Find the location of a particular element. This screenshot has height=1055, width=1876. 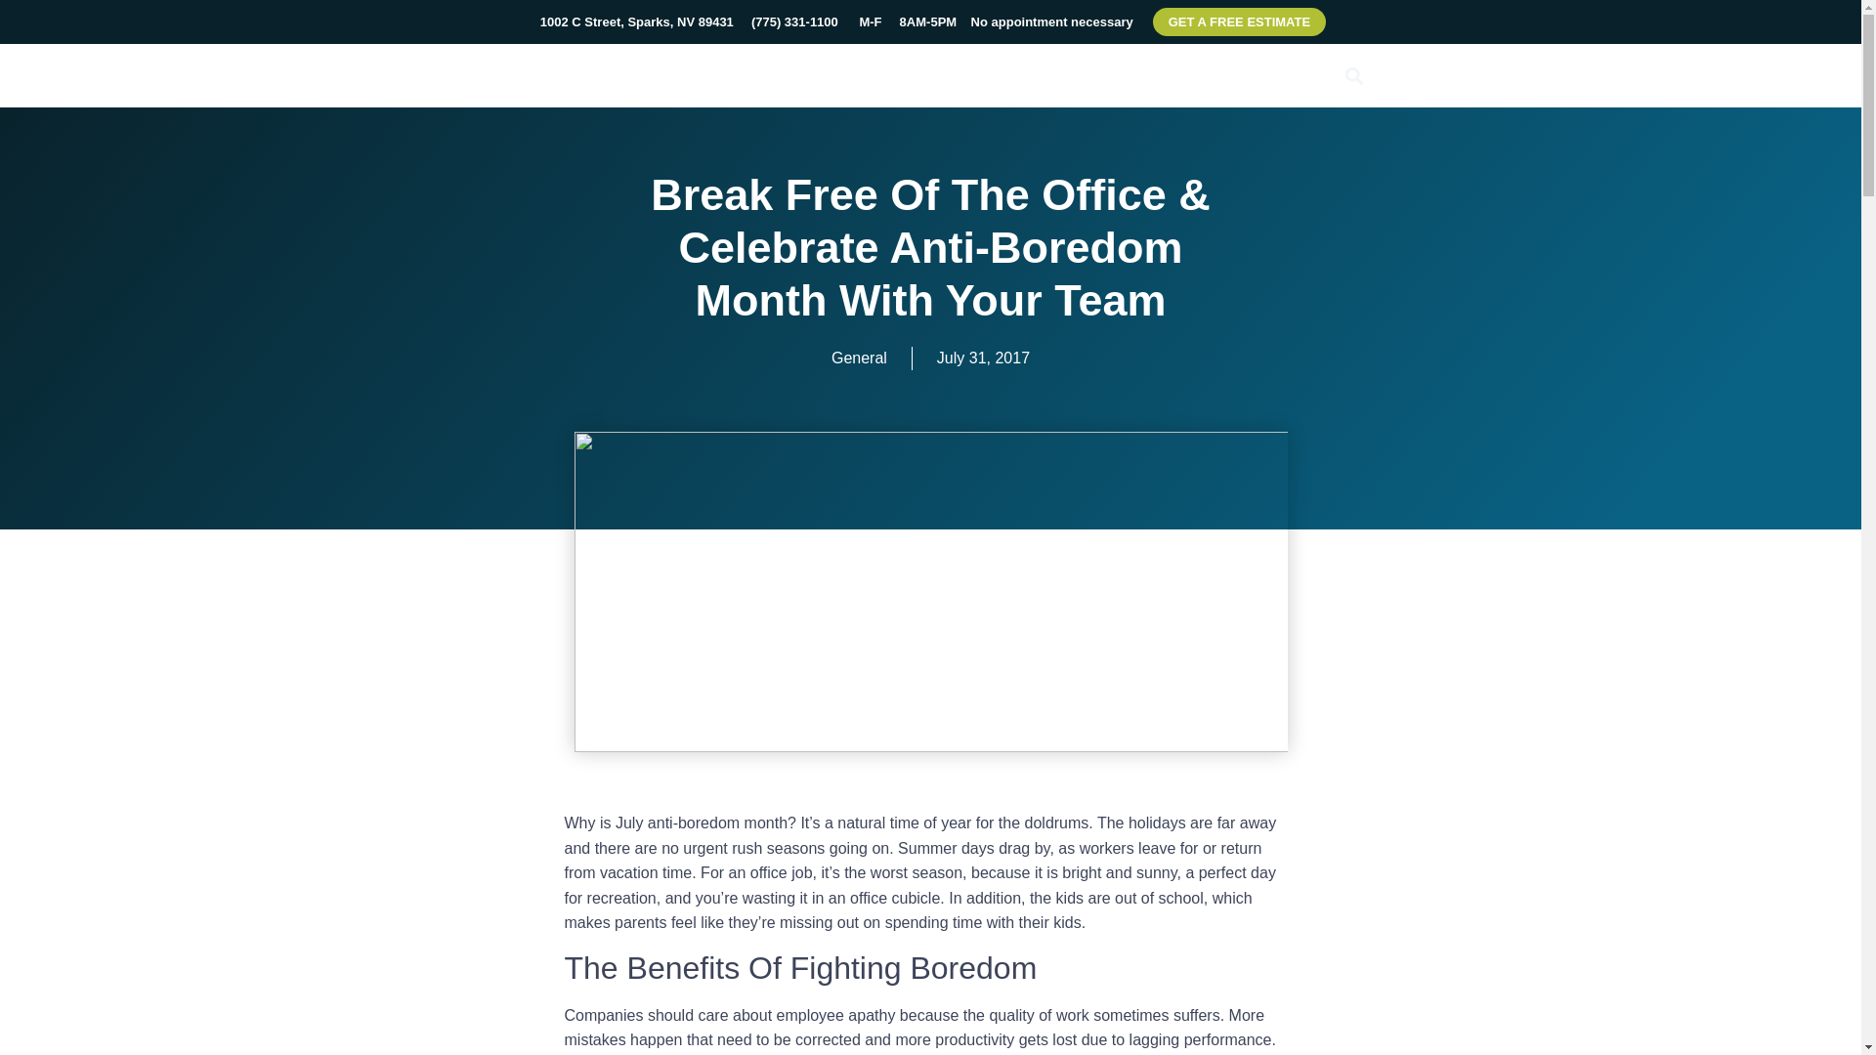

CERTIFIED INSTALLERS is located at coordinates (776, 75).